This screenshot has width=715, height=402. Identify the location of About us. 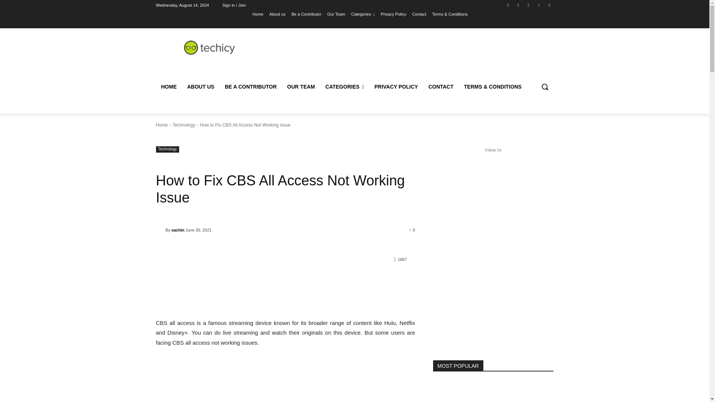
(277, 14).